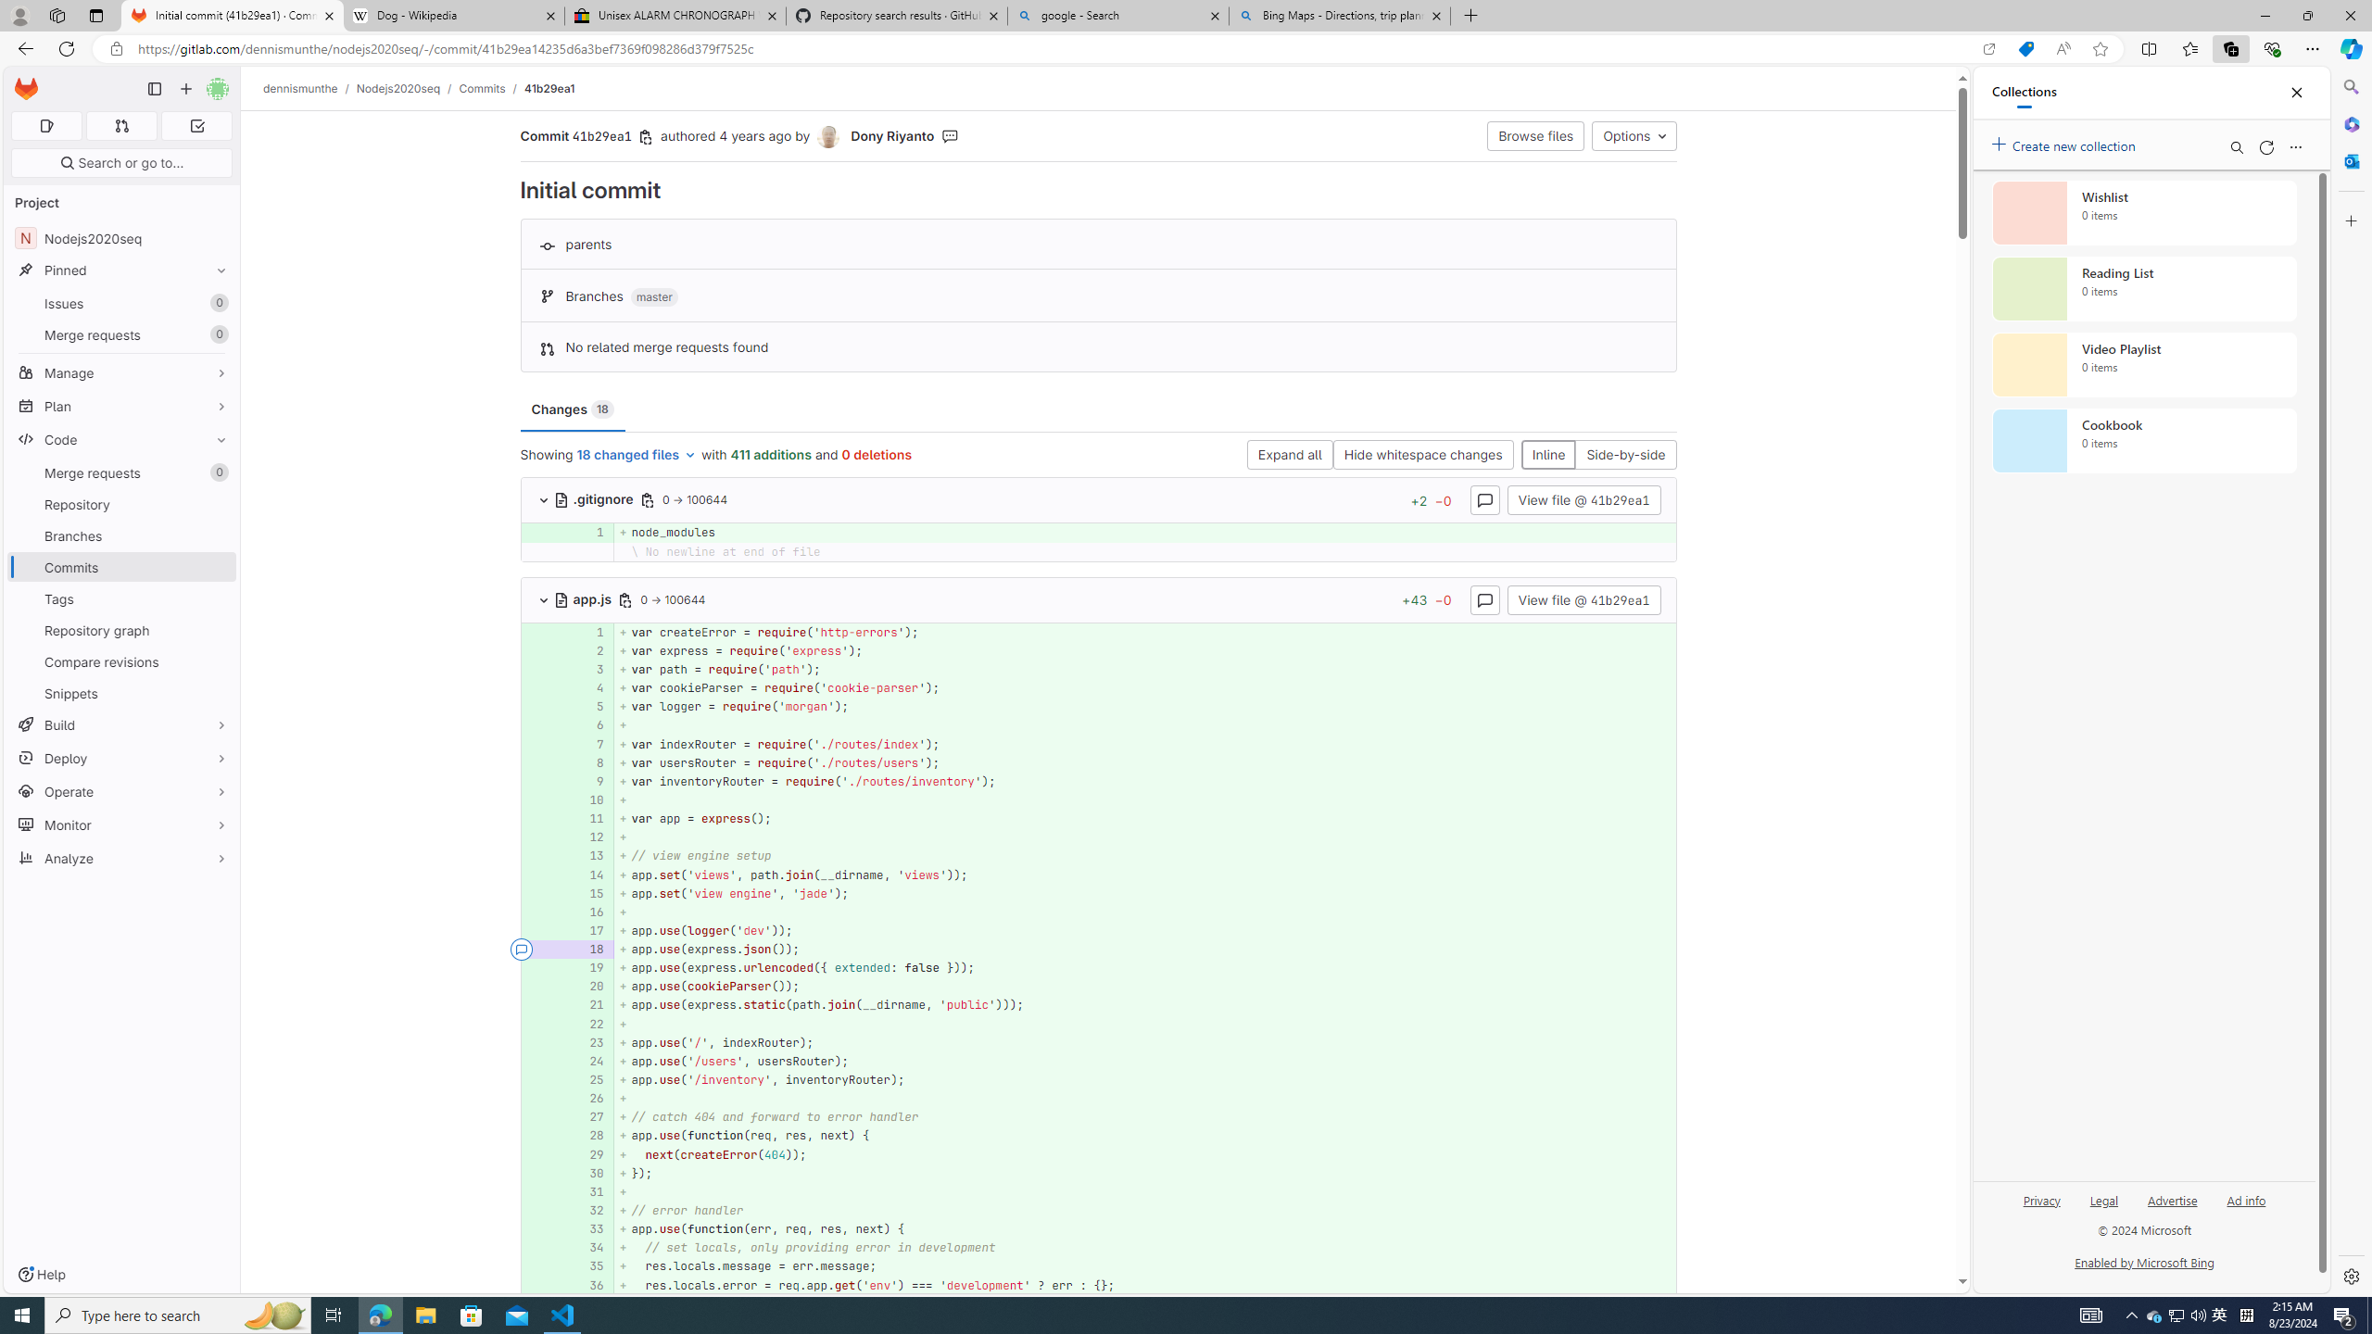  Describe the element at coordinates (585, 598) in the screenshot. I see `app.js ` at that location.